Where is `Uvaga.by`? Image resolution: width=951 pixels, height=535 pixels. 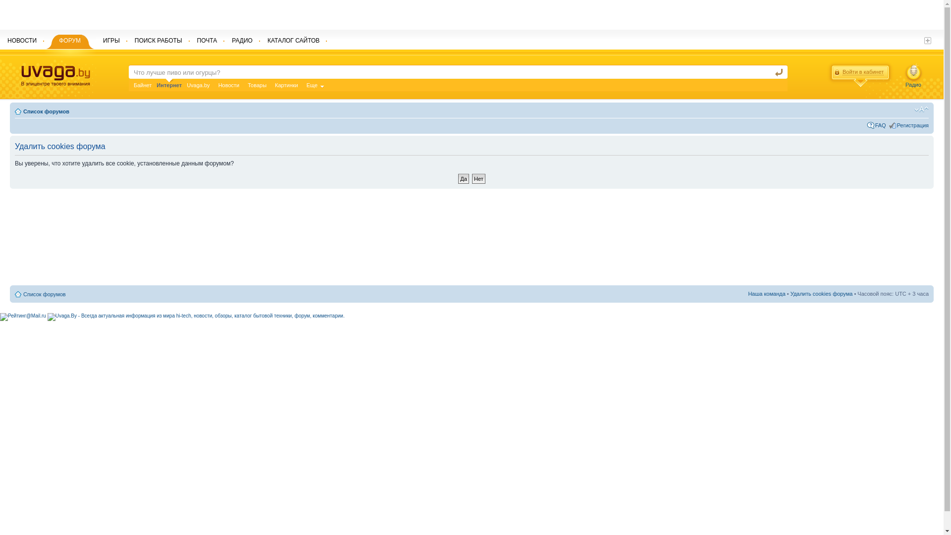 Uvaga.by is located at coordinates (198, 85).